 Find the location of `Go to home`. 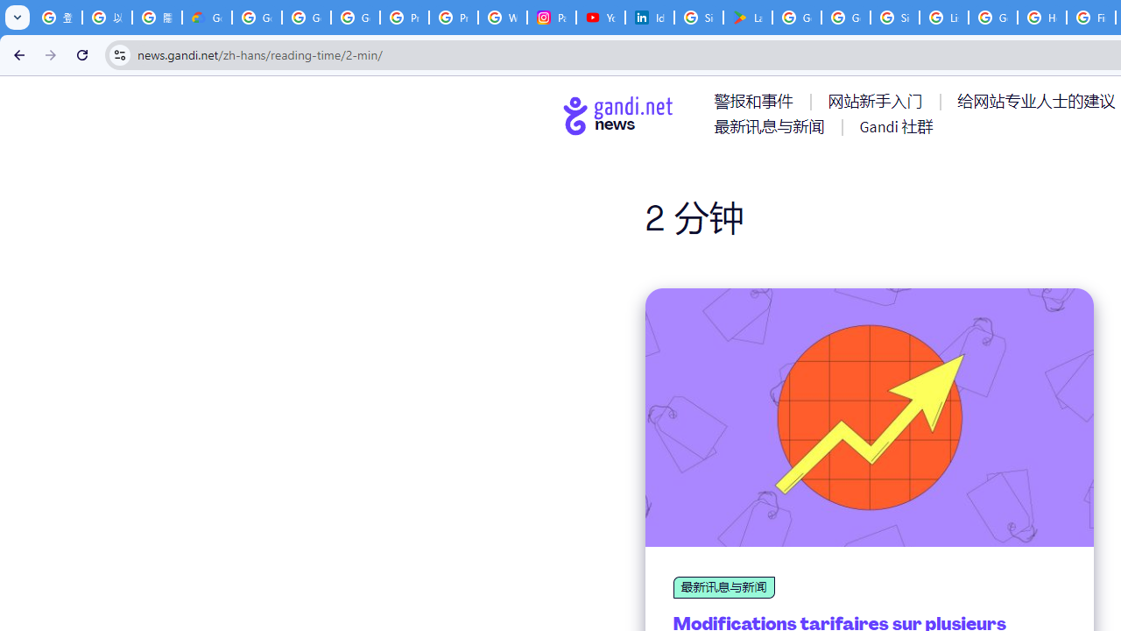

Go to home is located at coordinates (618, 115).